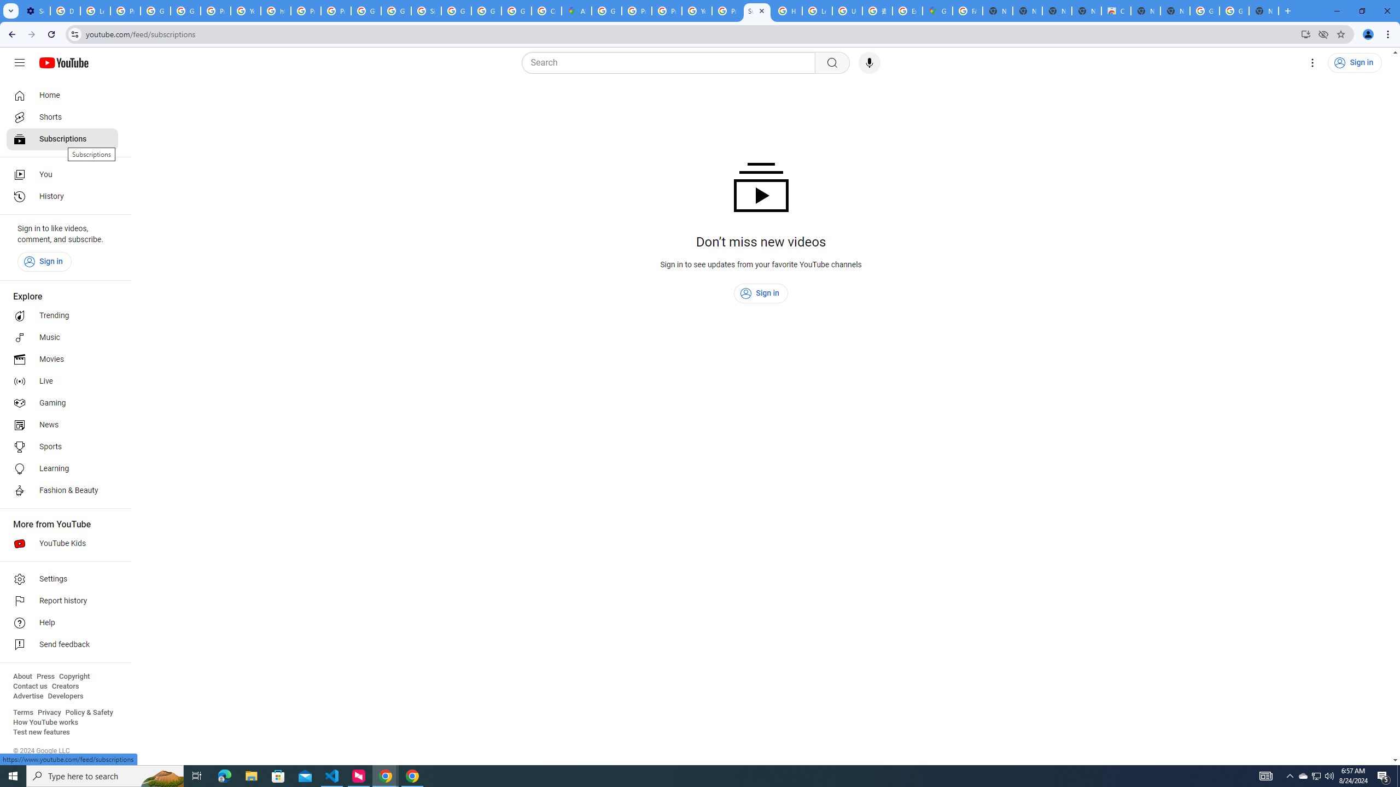 The image size is (1400, 787). I want to click on YouTube, so click(697, 11).